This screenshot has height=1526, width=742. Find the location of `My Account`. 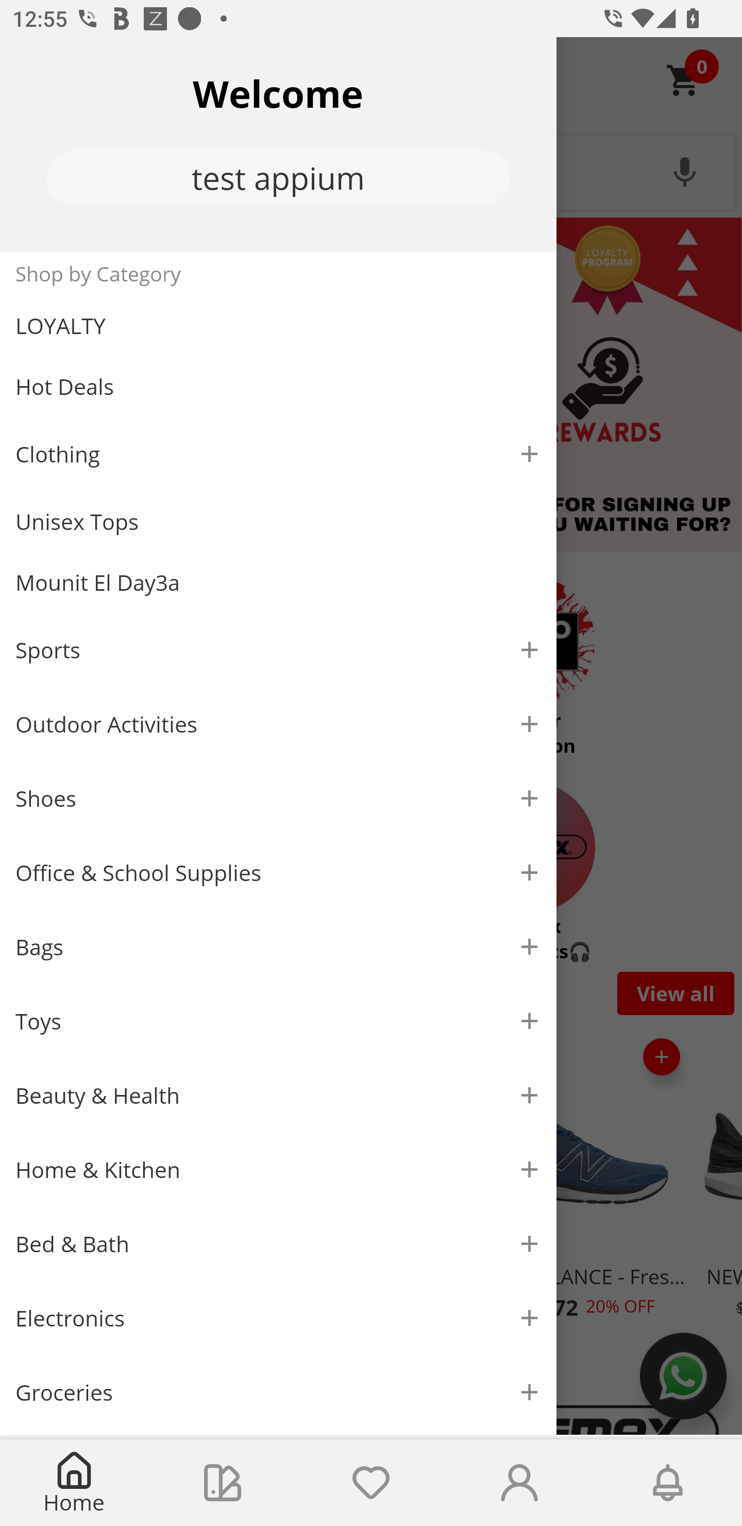

My Account is located at coordinates (519, 1483).